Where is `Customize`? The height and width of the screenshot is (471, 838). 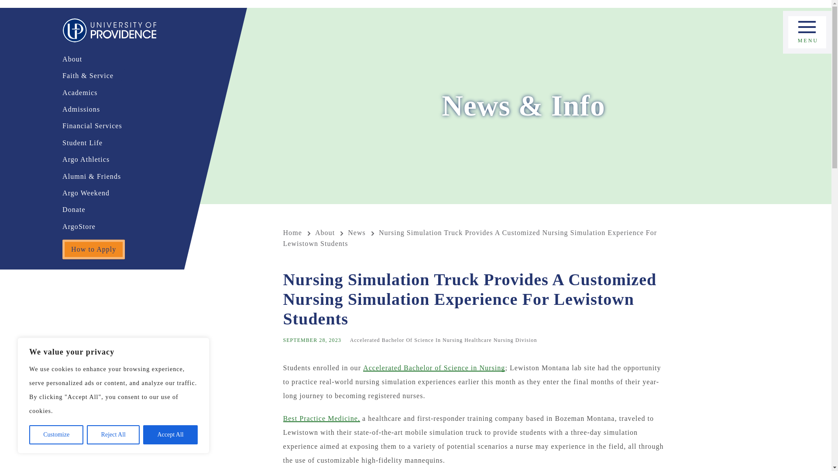
Customize is located at coordinates (56, 435).